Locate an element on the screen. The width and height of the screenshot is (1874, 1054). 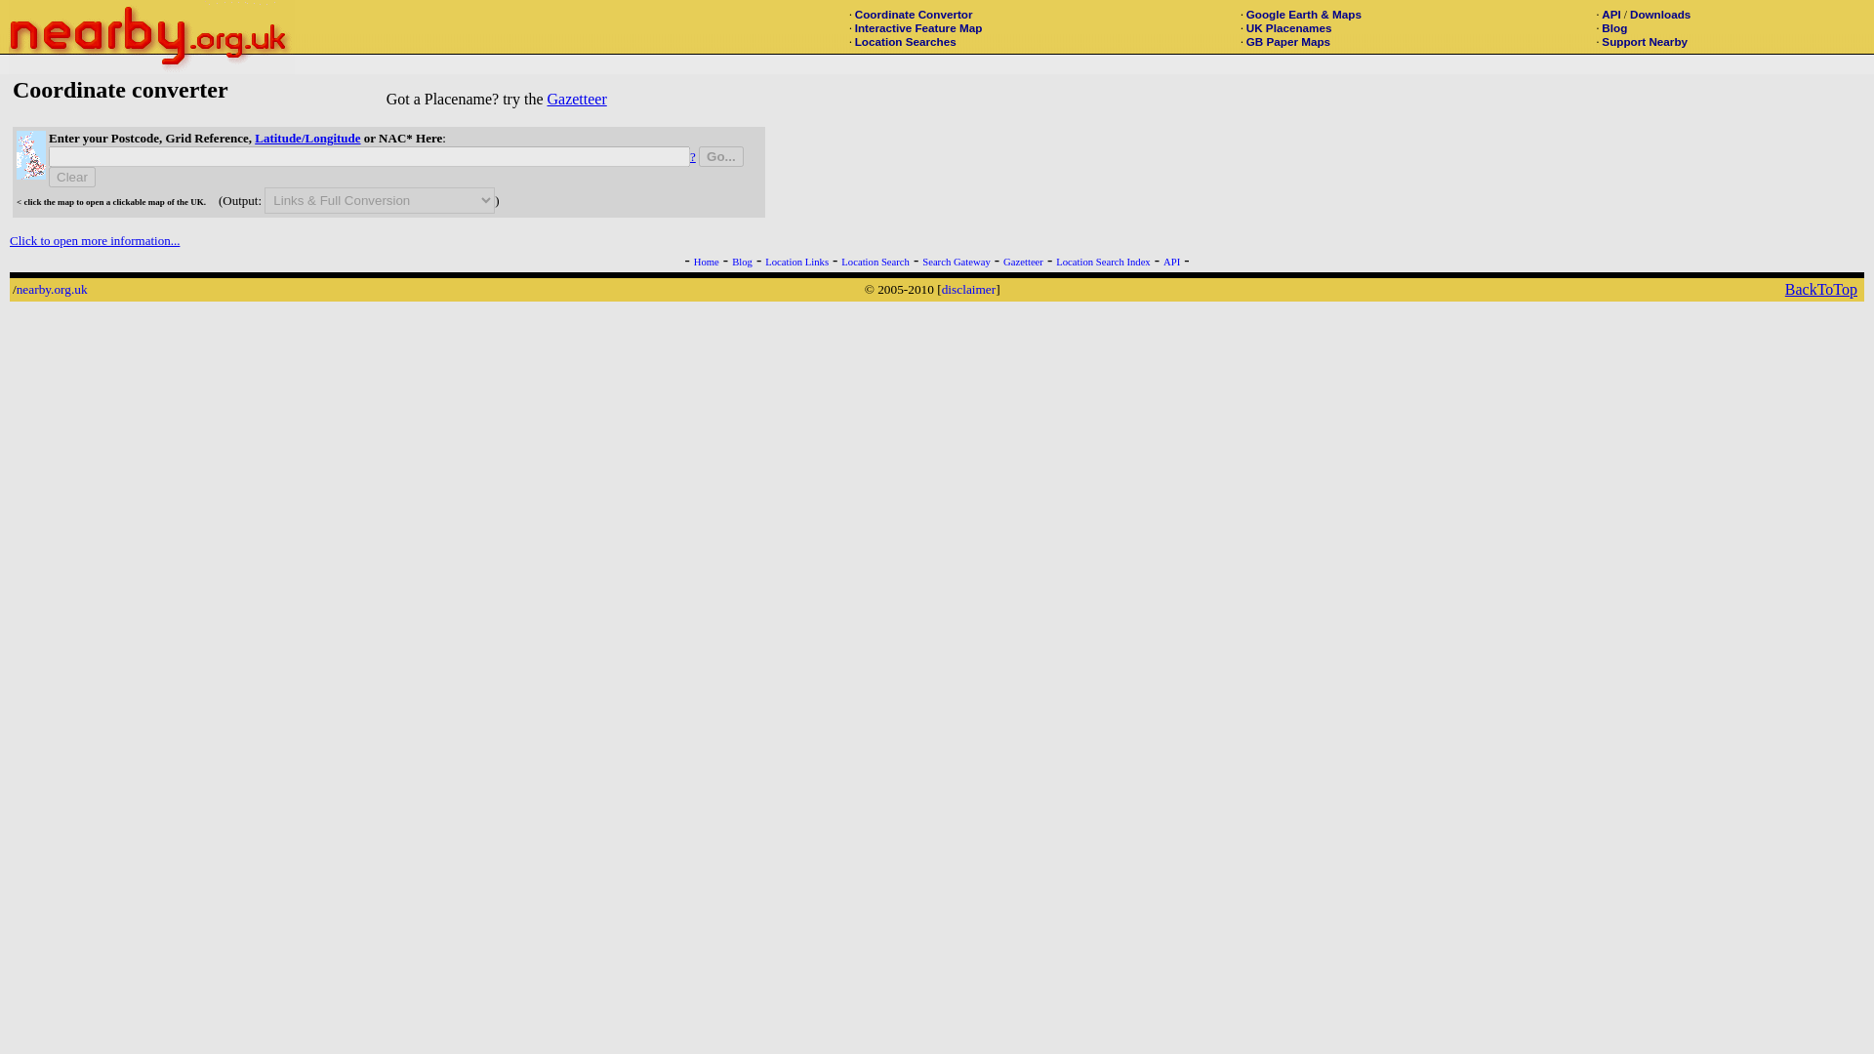
Location Searches is located at coordinates (905, 41).